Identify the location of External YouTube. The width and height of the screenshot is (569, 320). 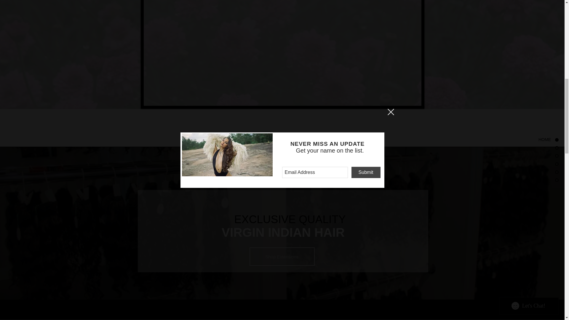
(282, 37).